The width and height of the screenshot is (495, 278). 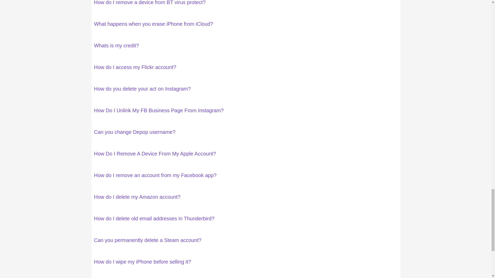 I want to click on How do you delete your act on Instagram?, so click(x=142, y=89).